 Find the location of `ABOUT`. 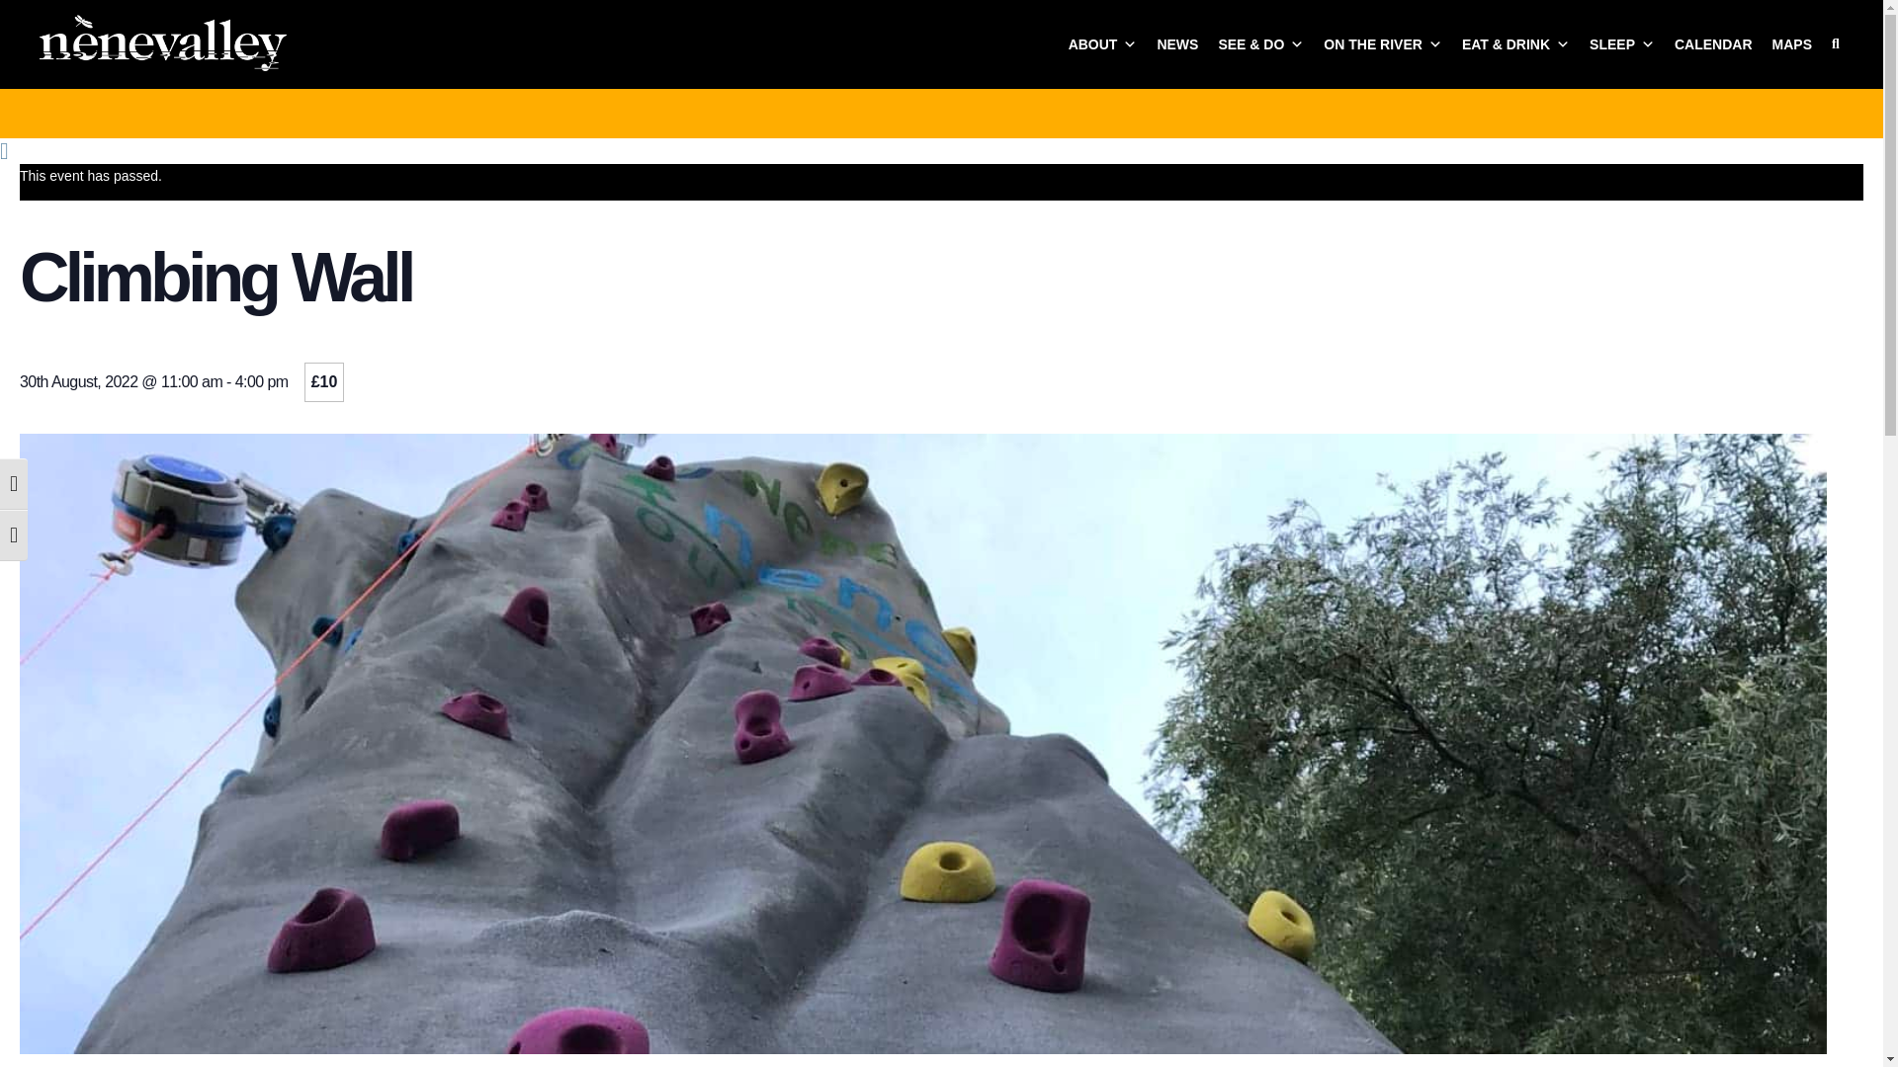

ABOUT is located at coordinates (1103, 43).